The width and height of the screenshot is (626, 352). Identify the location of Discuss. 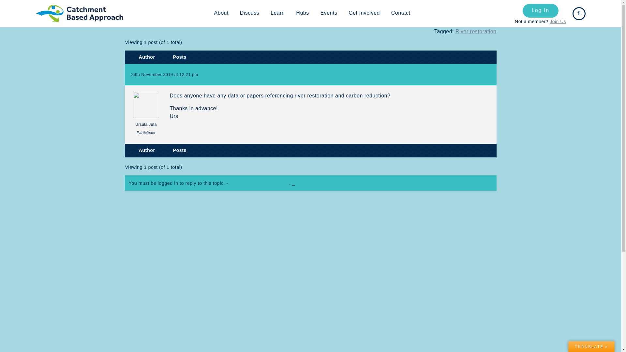
(67, 8).